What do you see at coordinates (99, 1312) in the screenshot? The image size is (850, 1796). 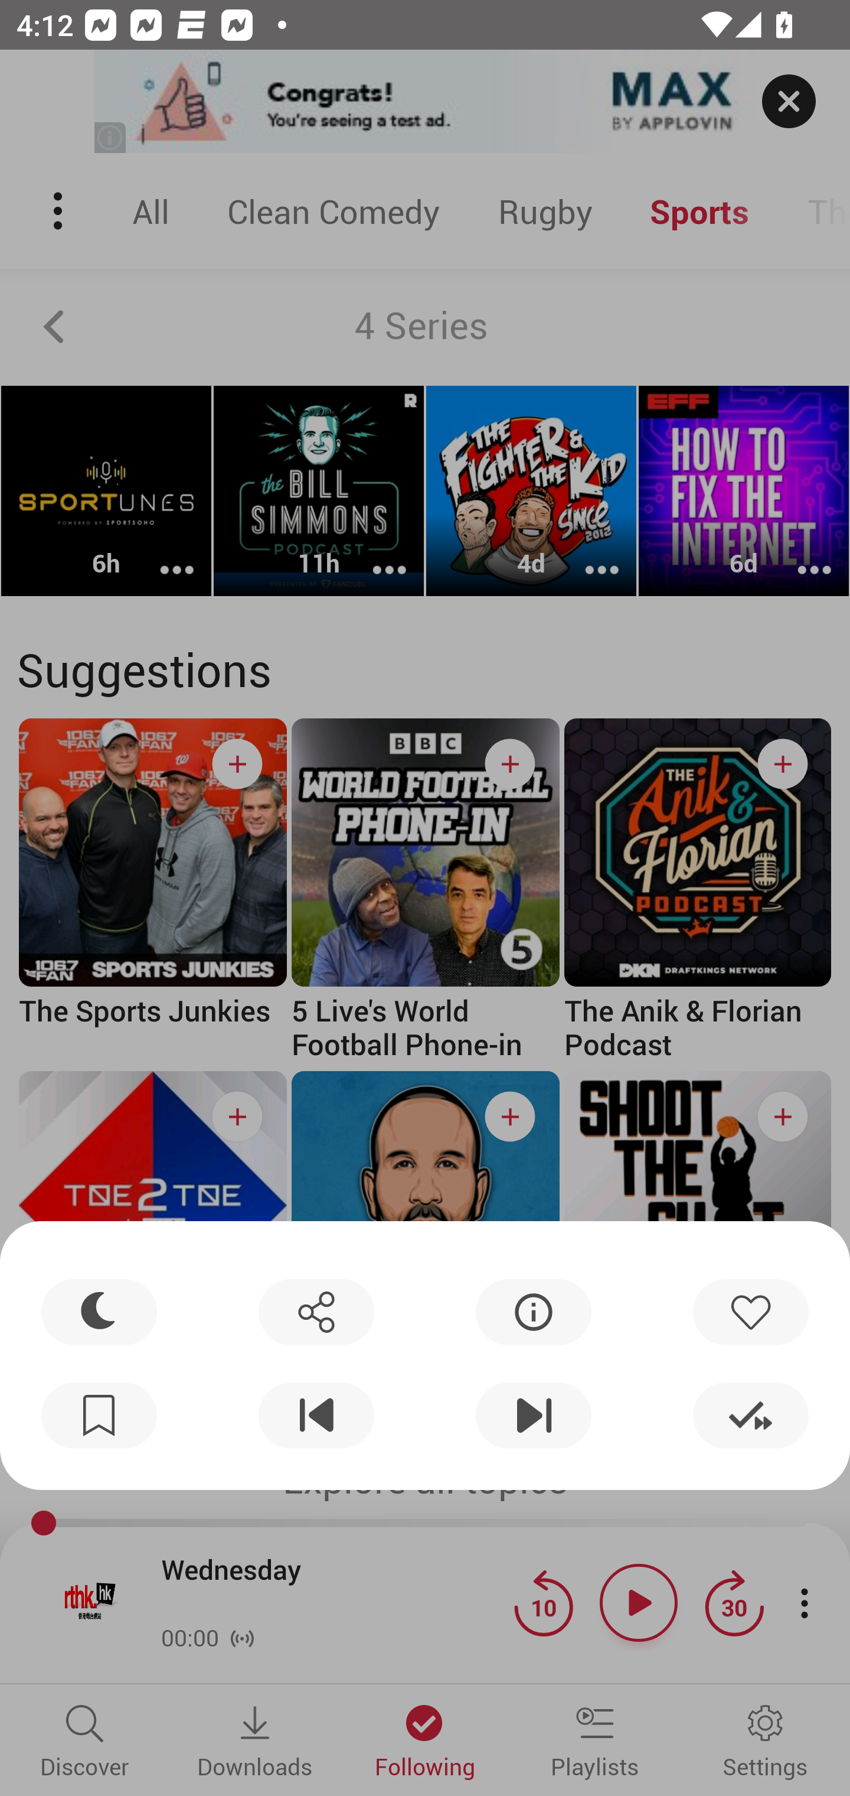 I see `Sleep timer` at bounding box center [99, 1312].